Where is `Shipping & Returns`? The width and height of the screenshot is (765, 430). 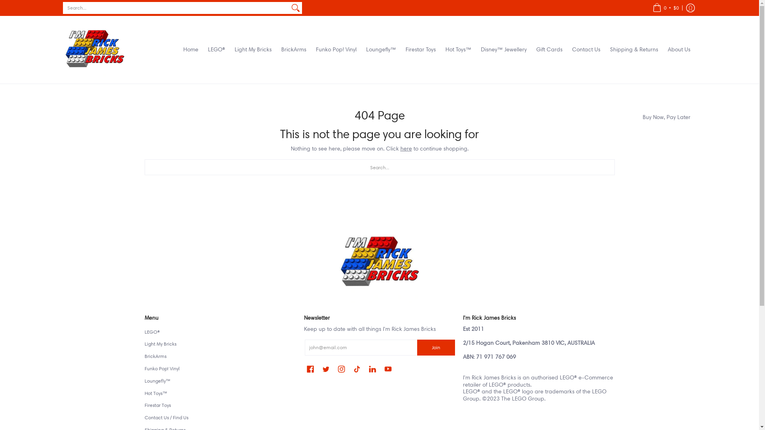
Shipping & Returns is located at coordinates (634, 50).